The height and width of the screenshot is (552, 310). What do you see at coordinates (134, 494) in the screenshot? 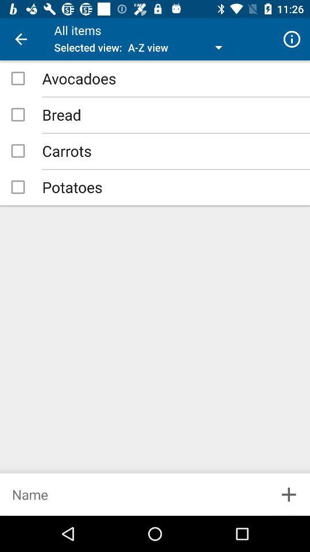
I see `name` at bounding box center [134, 494].